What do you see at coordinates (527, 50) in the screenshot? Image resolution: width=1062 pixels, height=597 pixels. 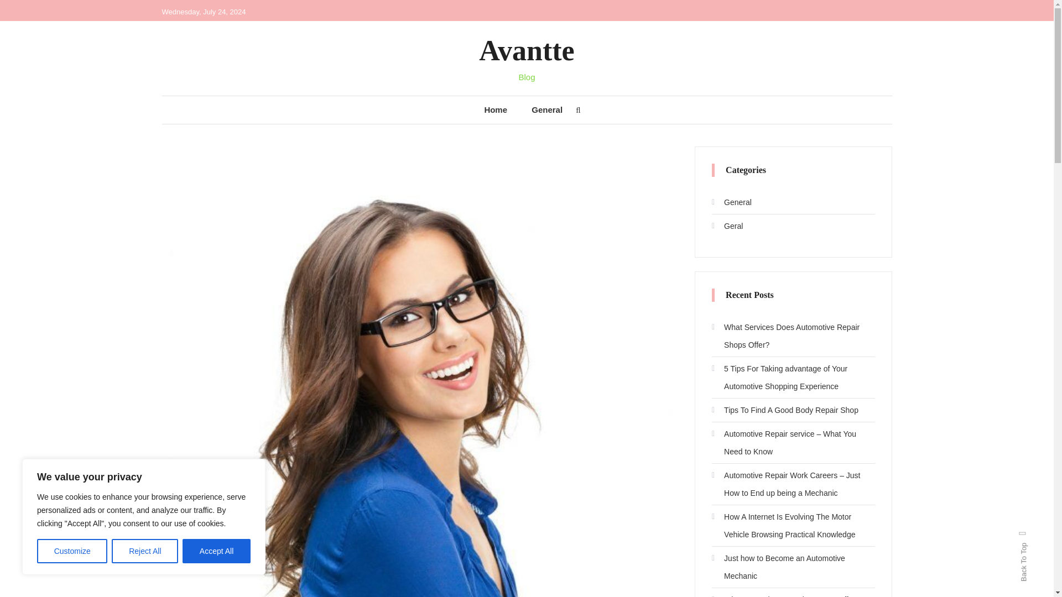 I see `Avantte` at bounding box center [527, 50].